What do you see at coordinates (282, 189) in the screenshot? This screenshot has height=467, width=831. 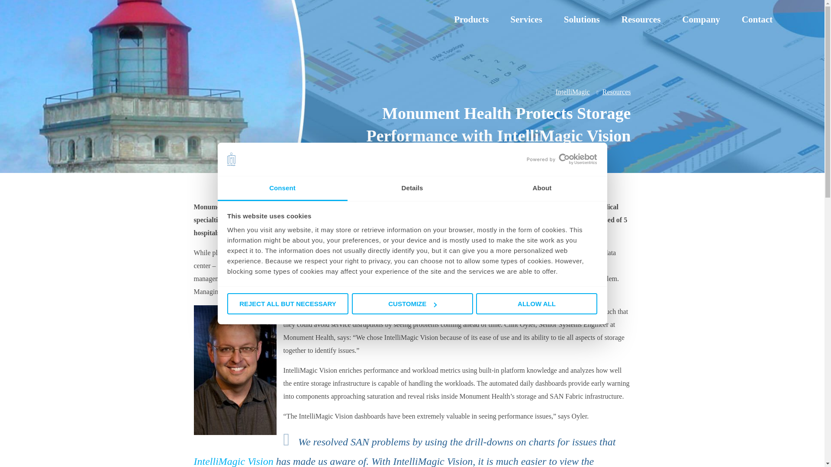 I see `Consent` at bounding box center [282, 189].